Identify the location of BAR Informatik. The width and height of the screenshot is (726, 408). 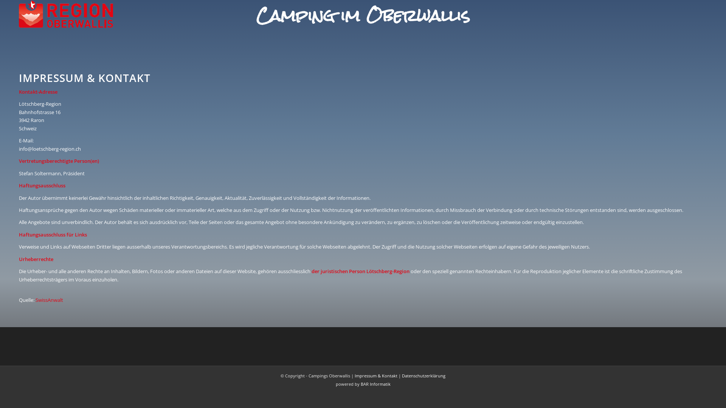
(376, 384).